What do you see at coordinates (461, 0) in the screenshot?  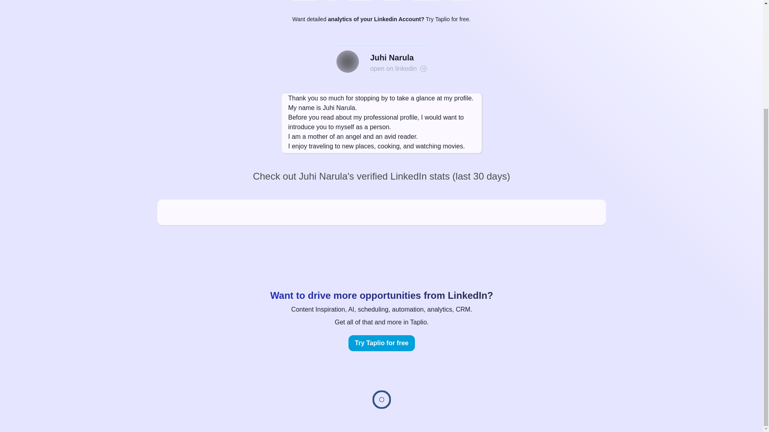 I see `abelcak` at bounding box center [461, 0].